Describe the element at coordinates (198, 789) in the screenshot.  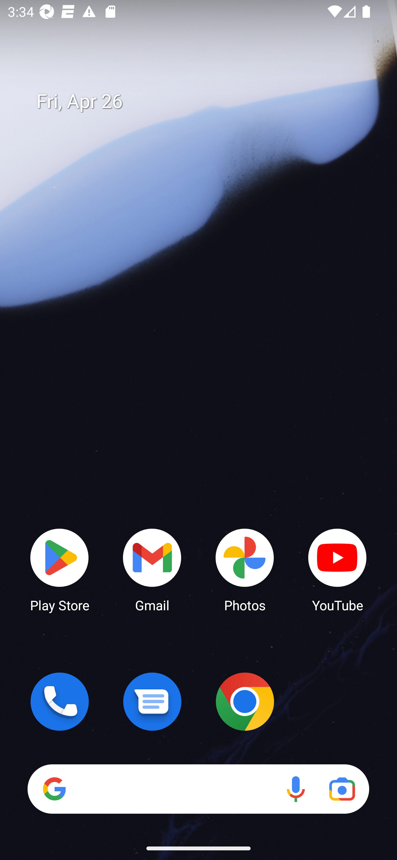
I see `Search Voice search Google Lens` at that location.